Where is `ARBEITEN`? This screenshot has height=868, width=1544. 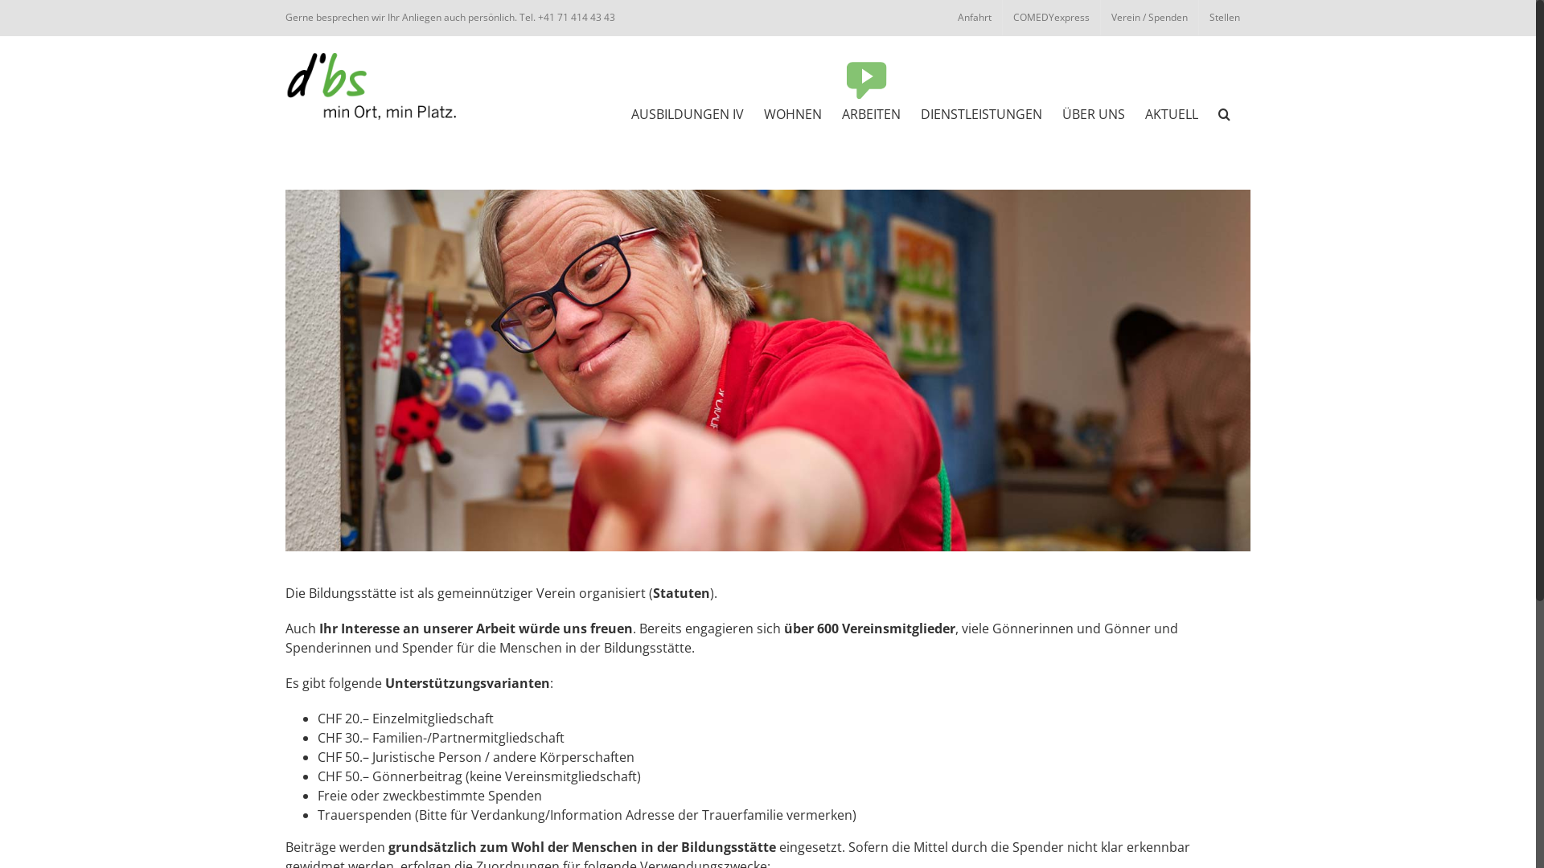
ARBEITEN is located at coordinates (872, 113).